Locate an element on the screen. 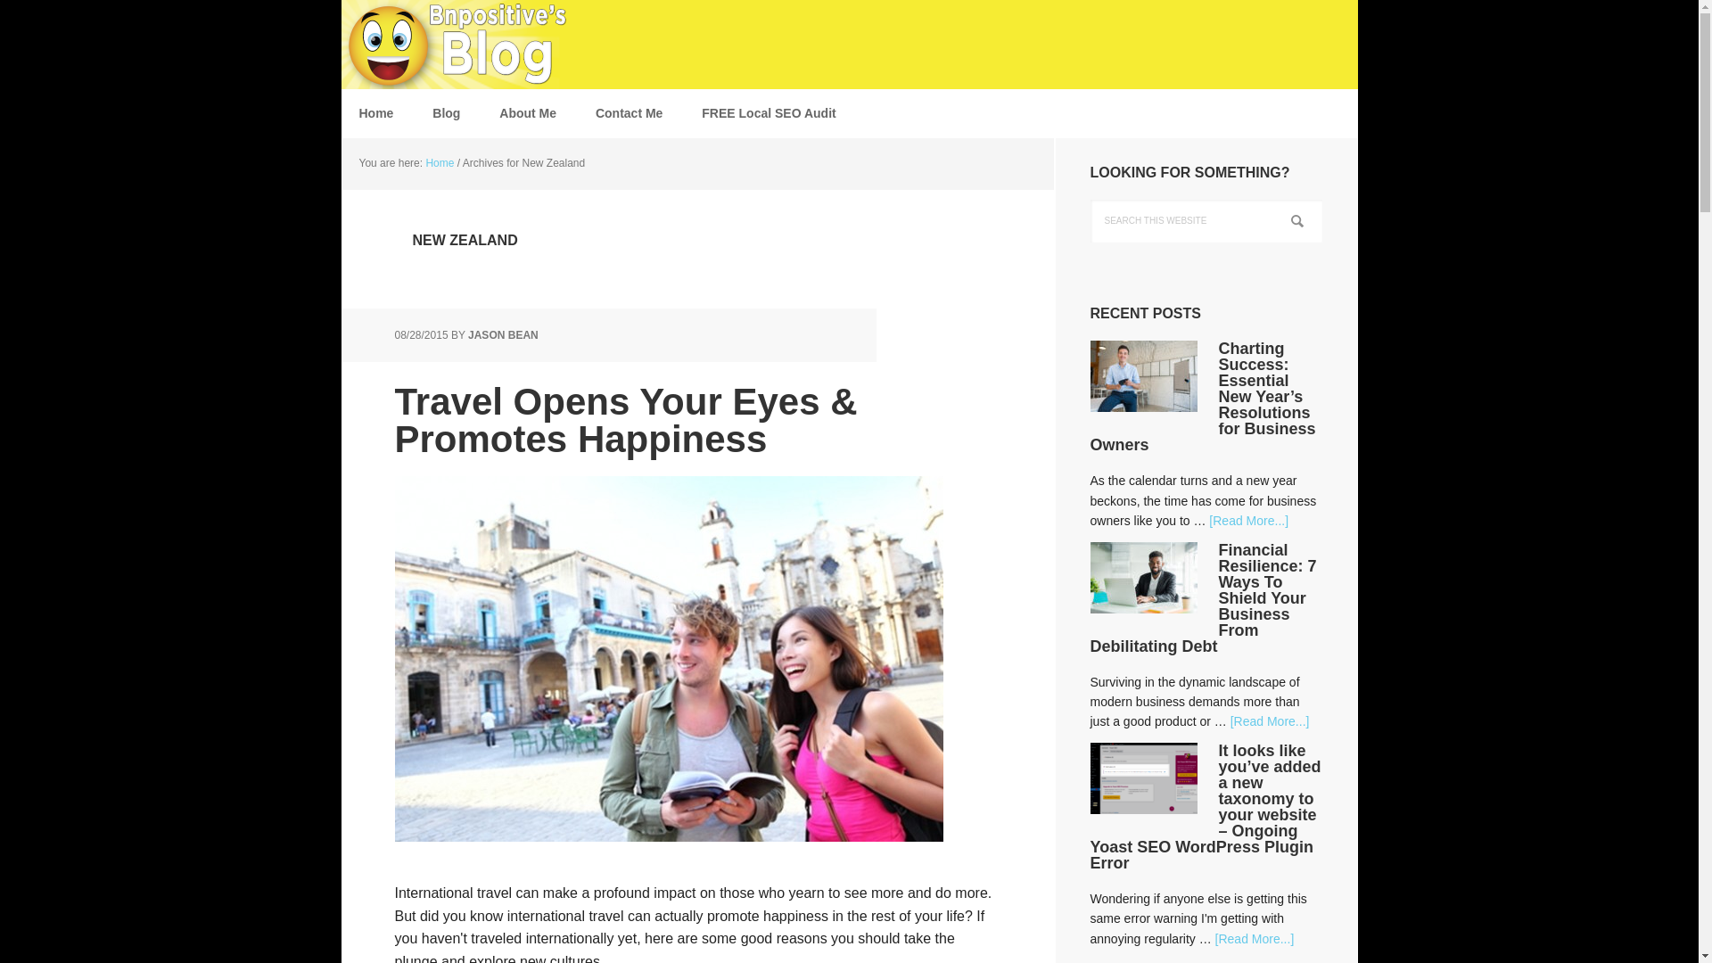 The image size is (1712, 963). FREE Local SEO Audit is located at coordinates (768, 113).